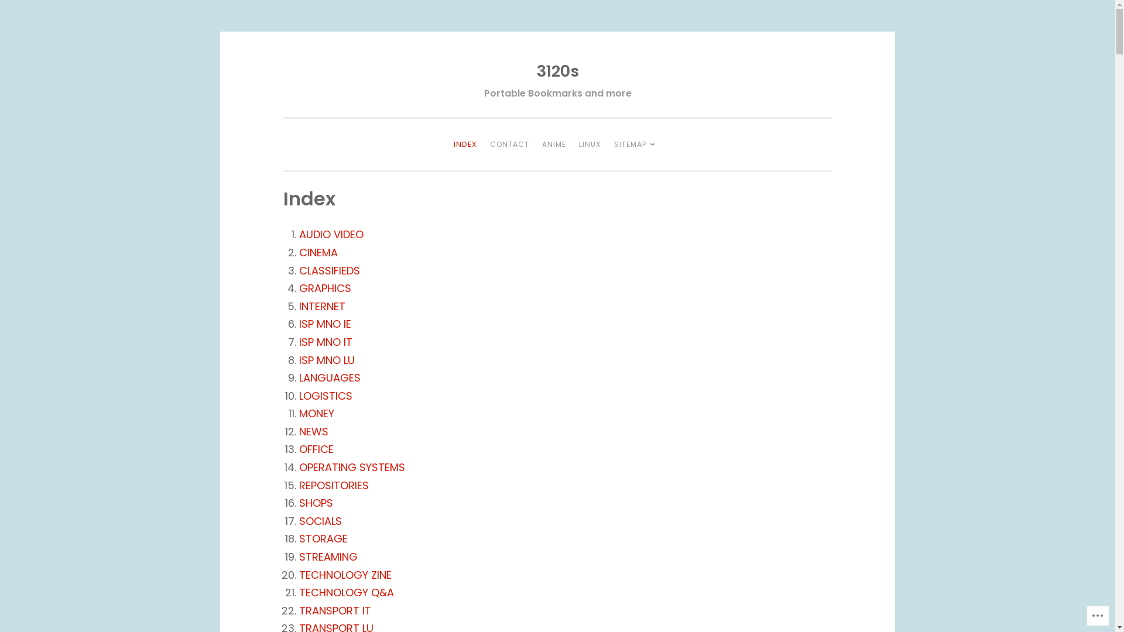  What do you see at coordinates (334, 486) in the screenshot?
I see `REPOSITORIES` at bounding box center [334, 486].